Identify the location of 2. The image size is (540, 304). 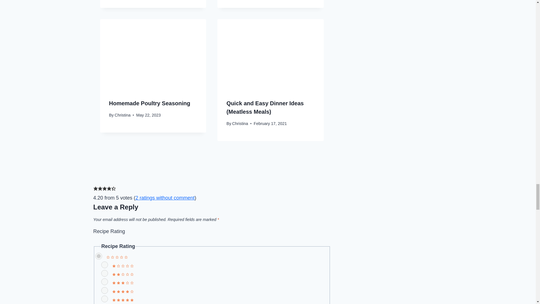
(105, 273).